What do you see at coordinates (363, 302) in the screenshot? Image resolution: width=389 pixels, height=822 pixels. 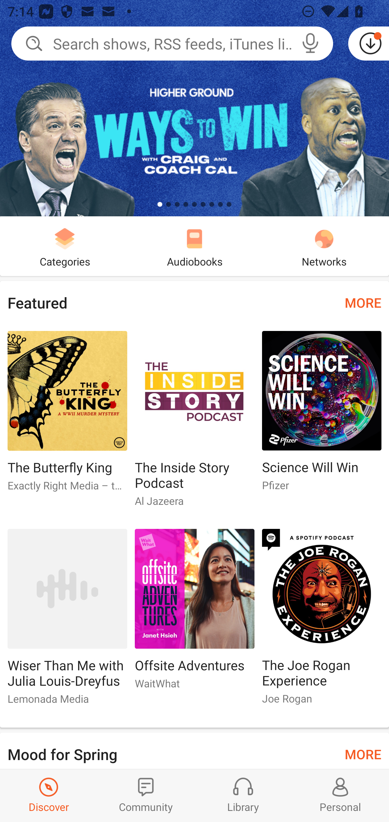 I see `MORE` at bounding box center [363, 302].